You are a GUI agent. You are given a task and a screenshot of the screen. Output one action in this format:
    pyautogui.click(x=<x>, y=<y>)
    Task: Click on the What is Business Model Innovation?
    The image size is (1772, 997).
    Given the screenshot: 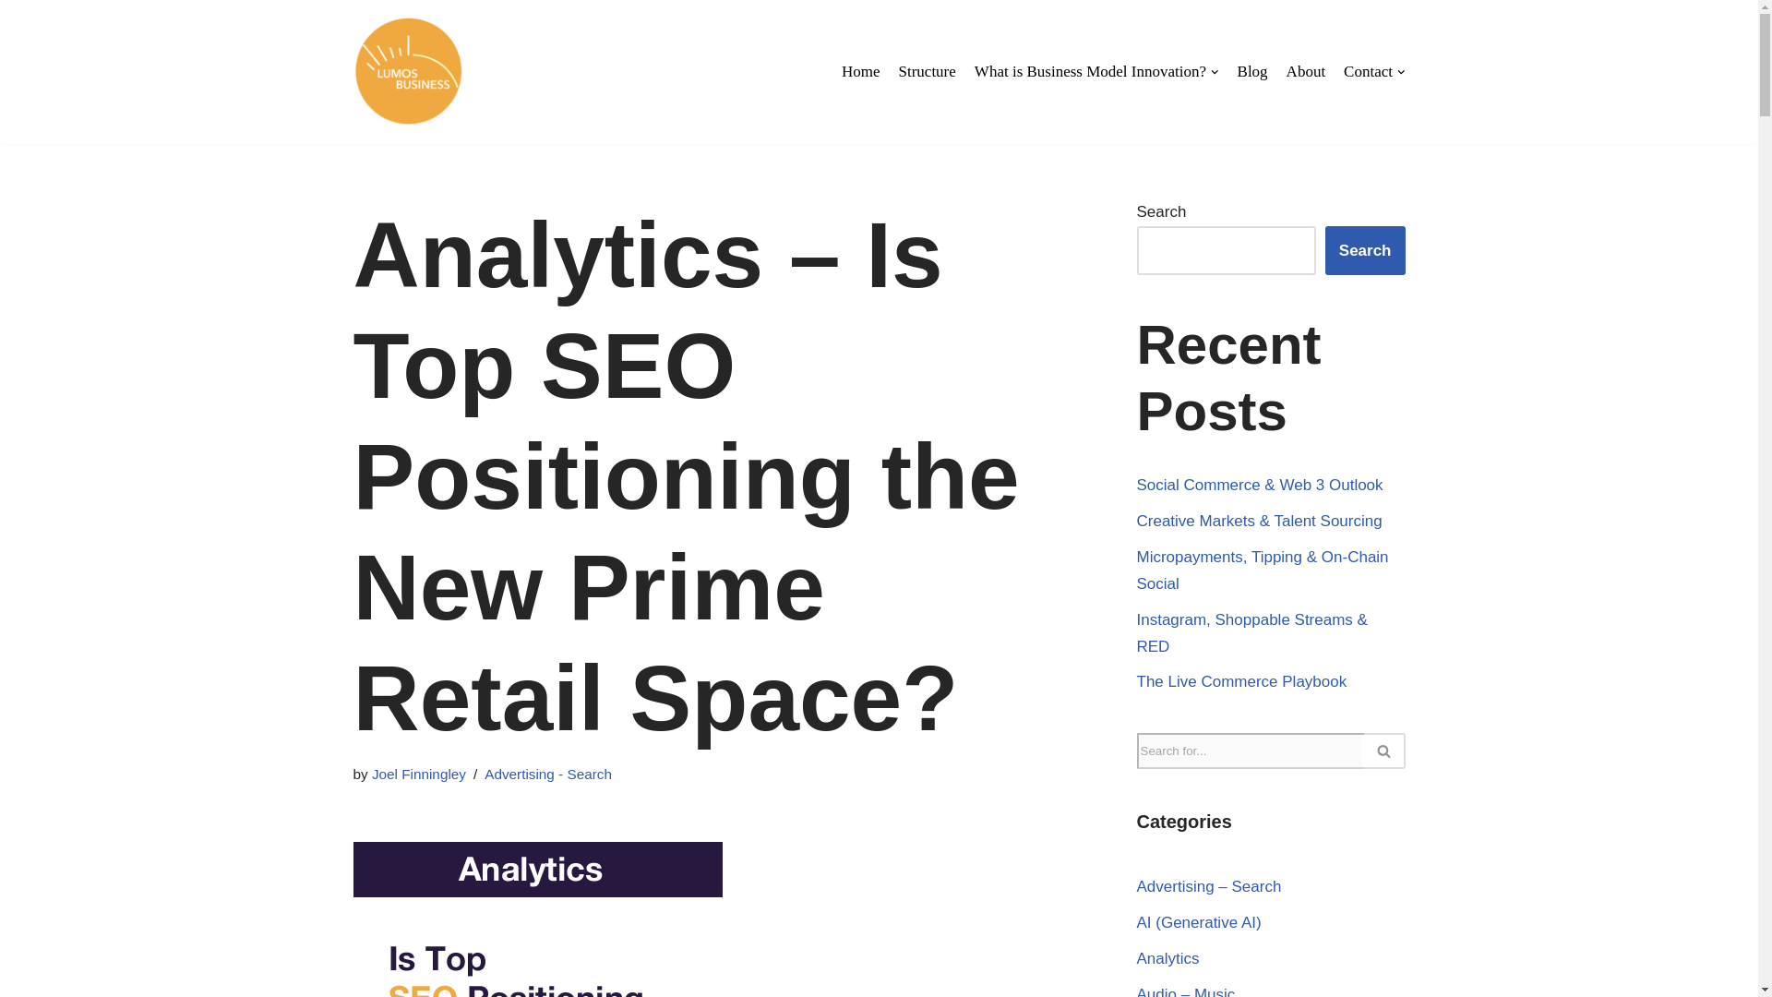 What is the action you would take?
    pyautogui.click(x=1096, y=70)
    